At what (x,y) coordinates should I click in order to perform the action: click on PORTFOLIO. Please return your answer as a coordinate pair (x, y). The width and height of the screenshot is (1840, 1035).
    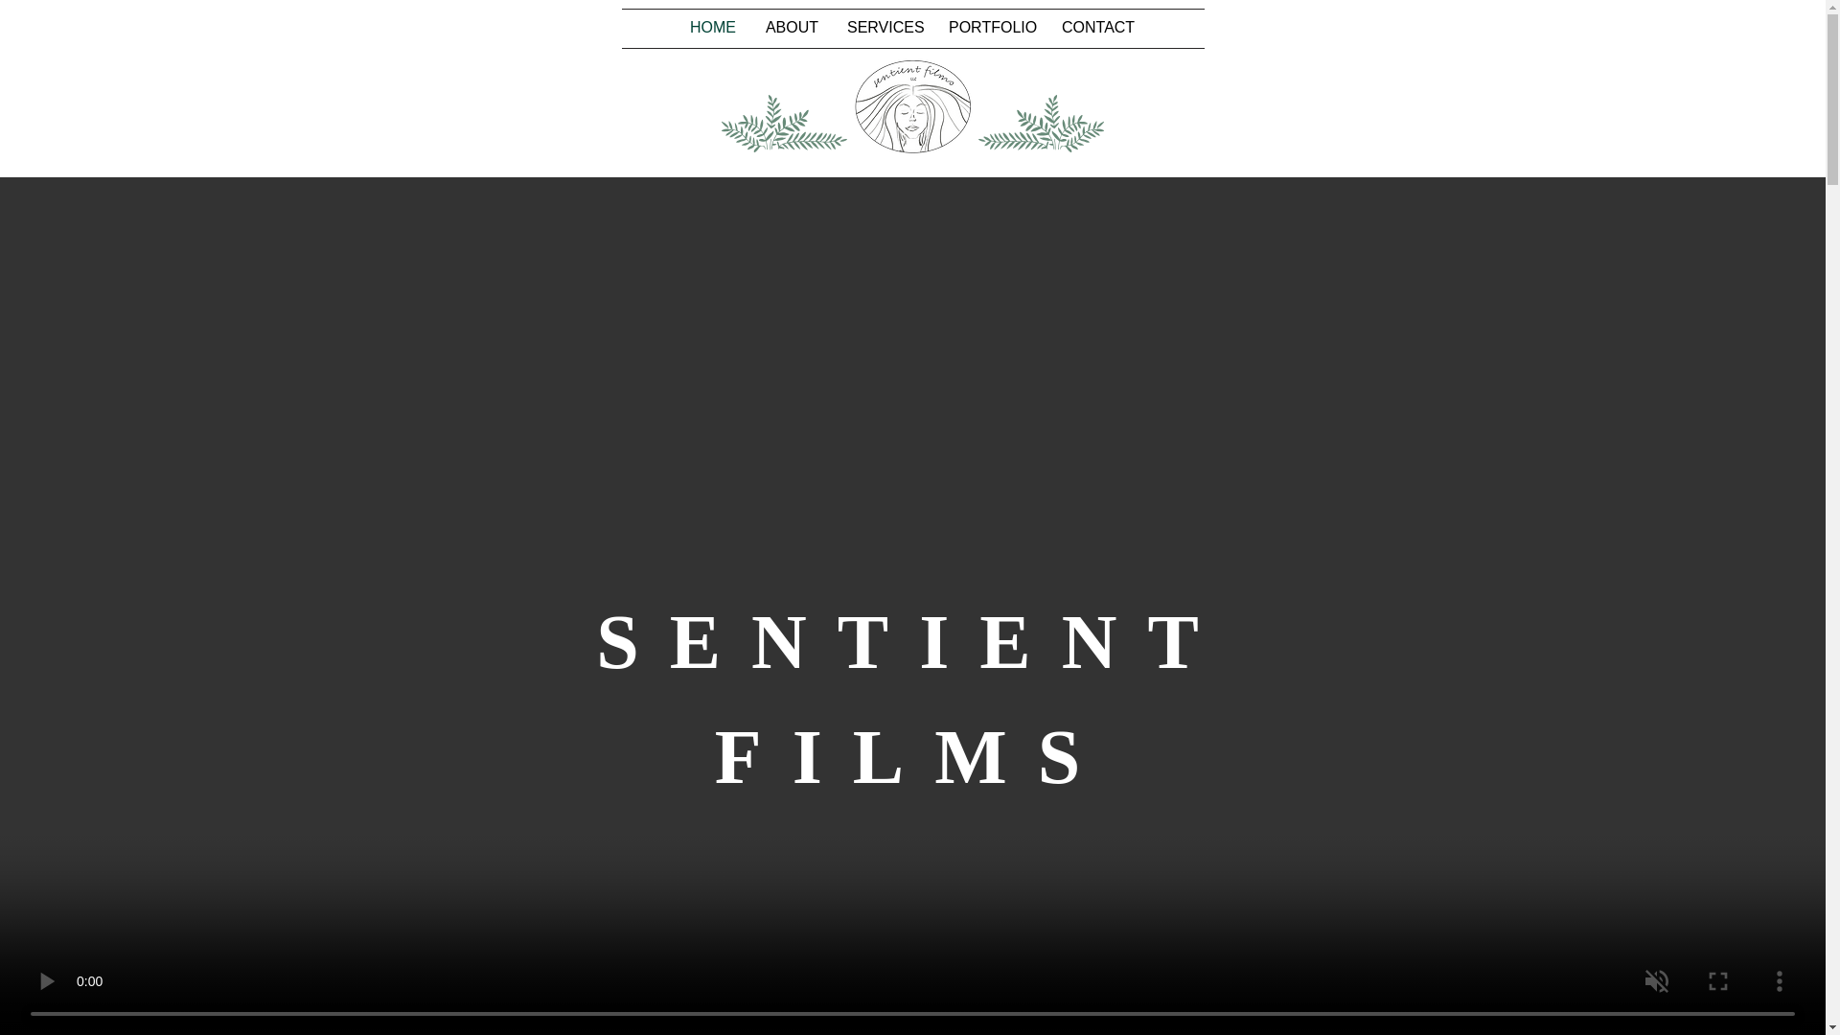
    Looking at the image, I should click on (991, 28).